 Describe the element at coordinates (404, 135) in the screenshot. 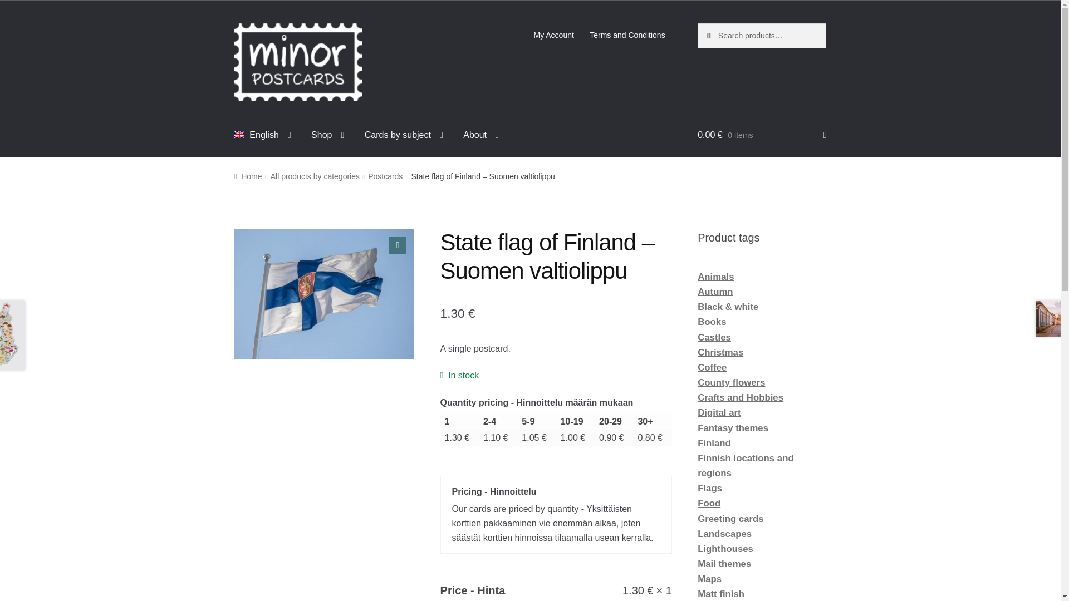

I see `Cards by subject` at that location.